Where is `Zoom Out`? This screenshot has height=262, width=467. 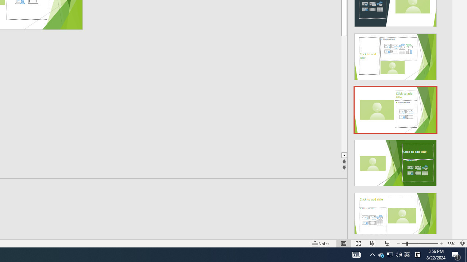 Zoom Out is located at coordinates (404, 243).